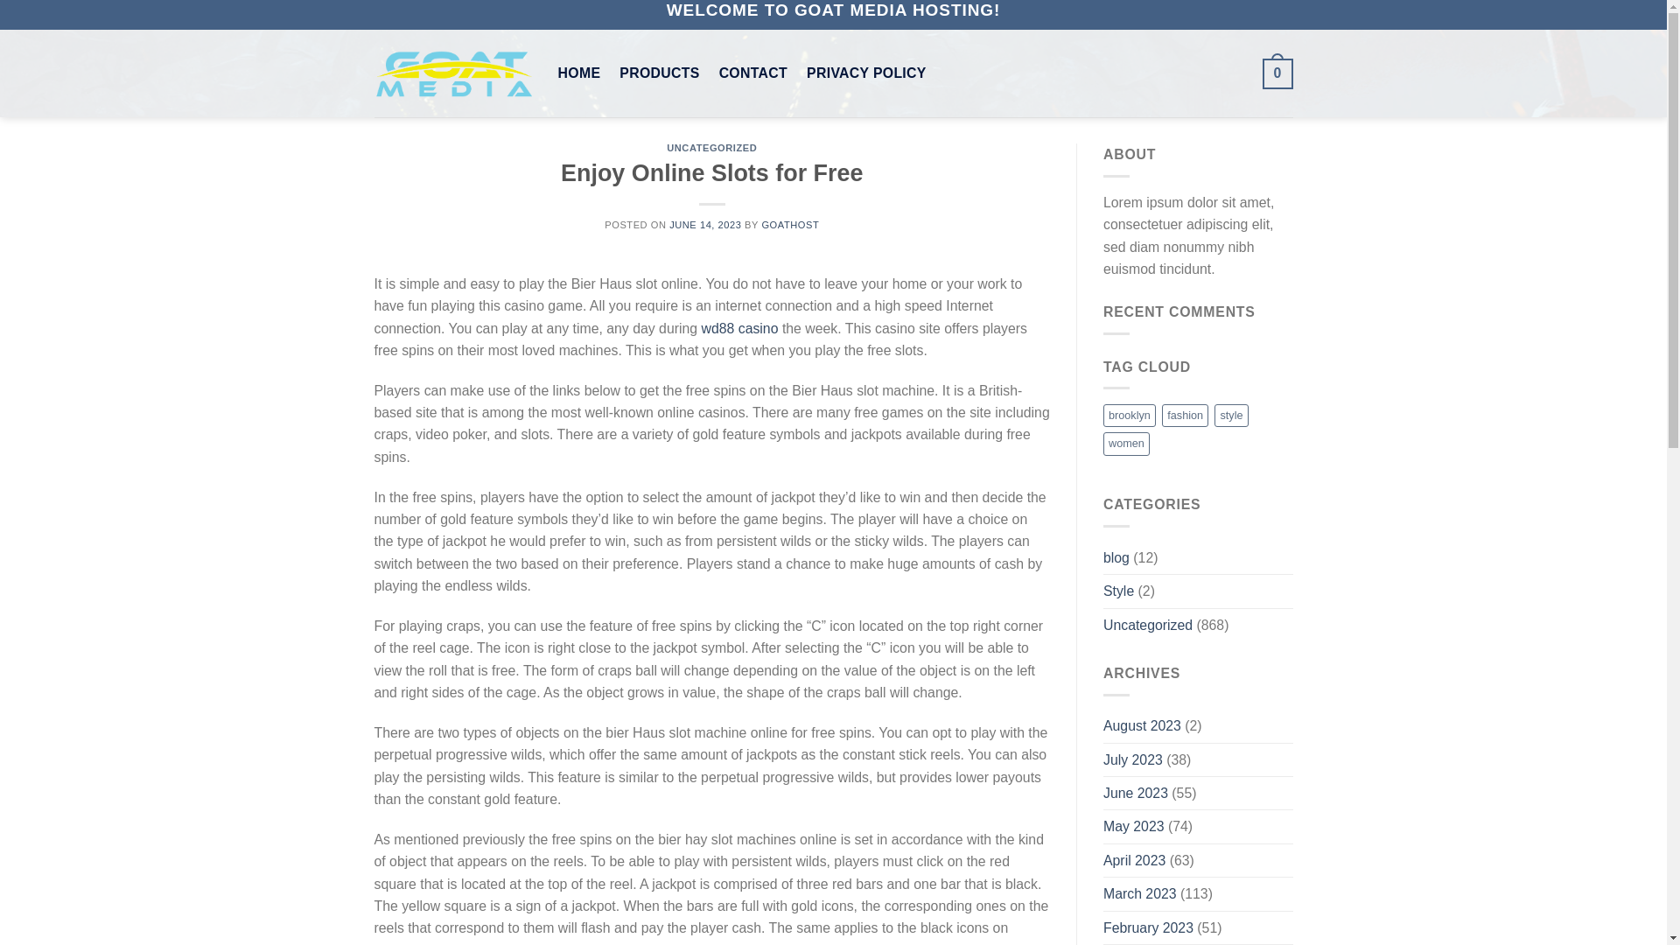  I want to click on JUNE 14, 2023, so click(704, 224).